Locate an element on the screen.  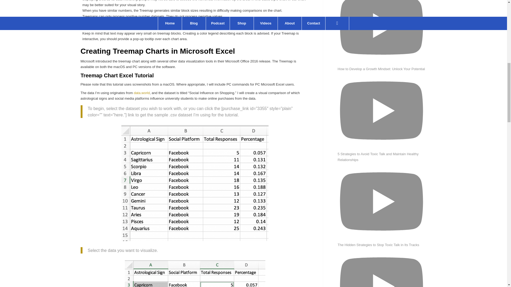
data.world is located at coordinates (142, 93).